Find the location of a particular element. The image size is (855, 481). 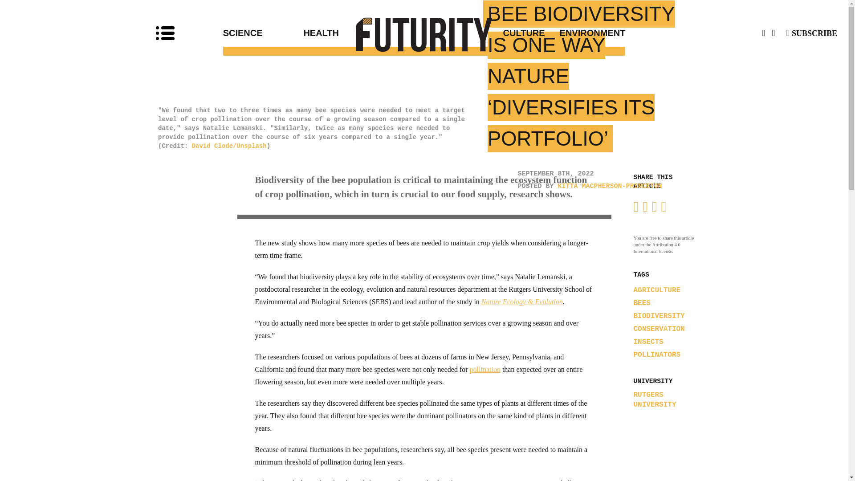

Research news from top universities is located at coordinates (424, 34).